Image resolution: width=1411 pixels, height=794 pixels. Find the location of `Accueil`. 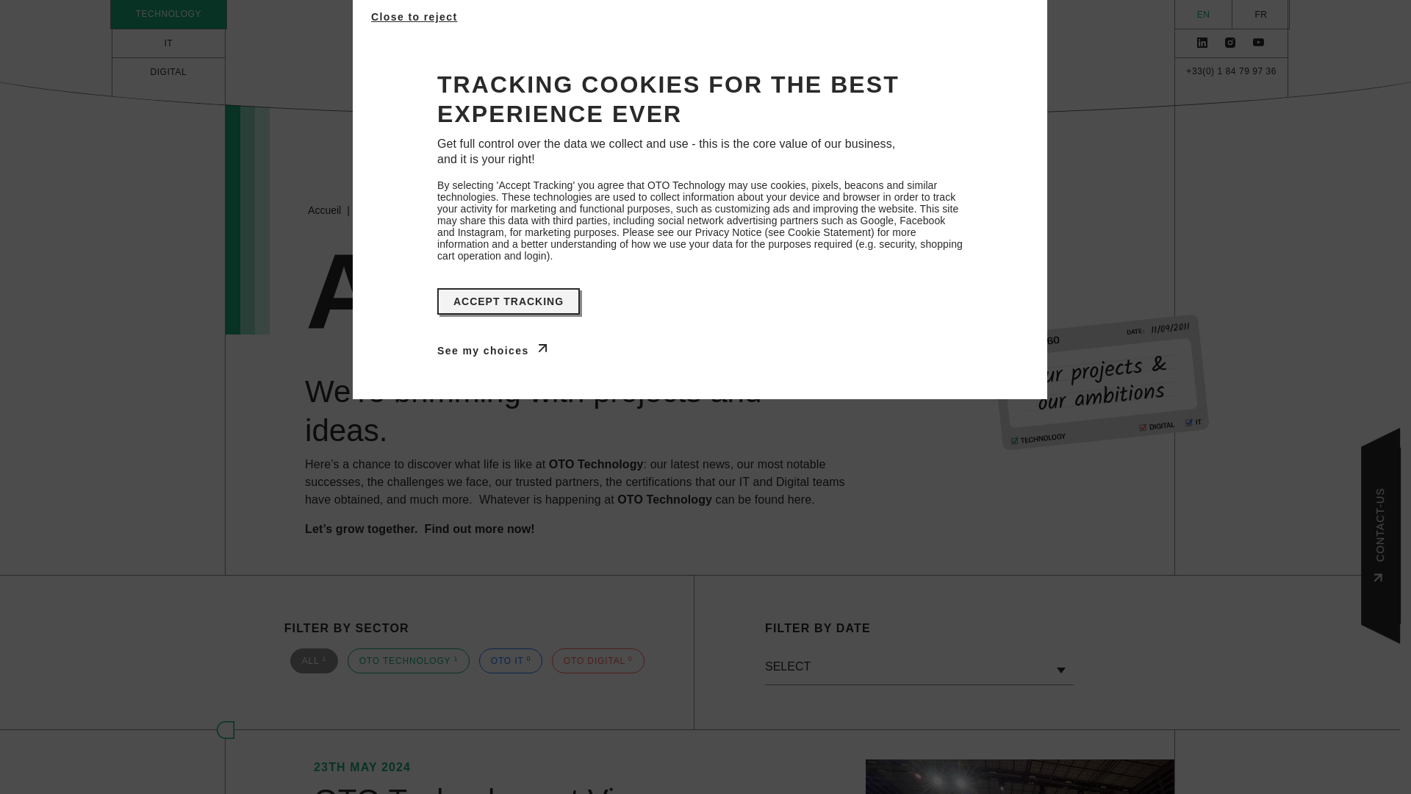

Accueil is located at coordinates (324, 210).